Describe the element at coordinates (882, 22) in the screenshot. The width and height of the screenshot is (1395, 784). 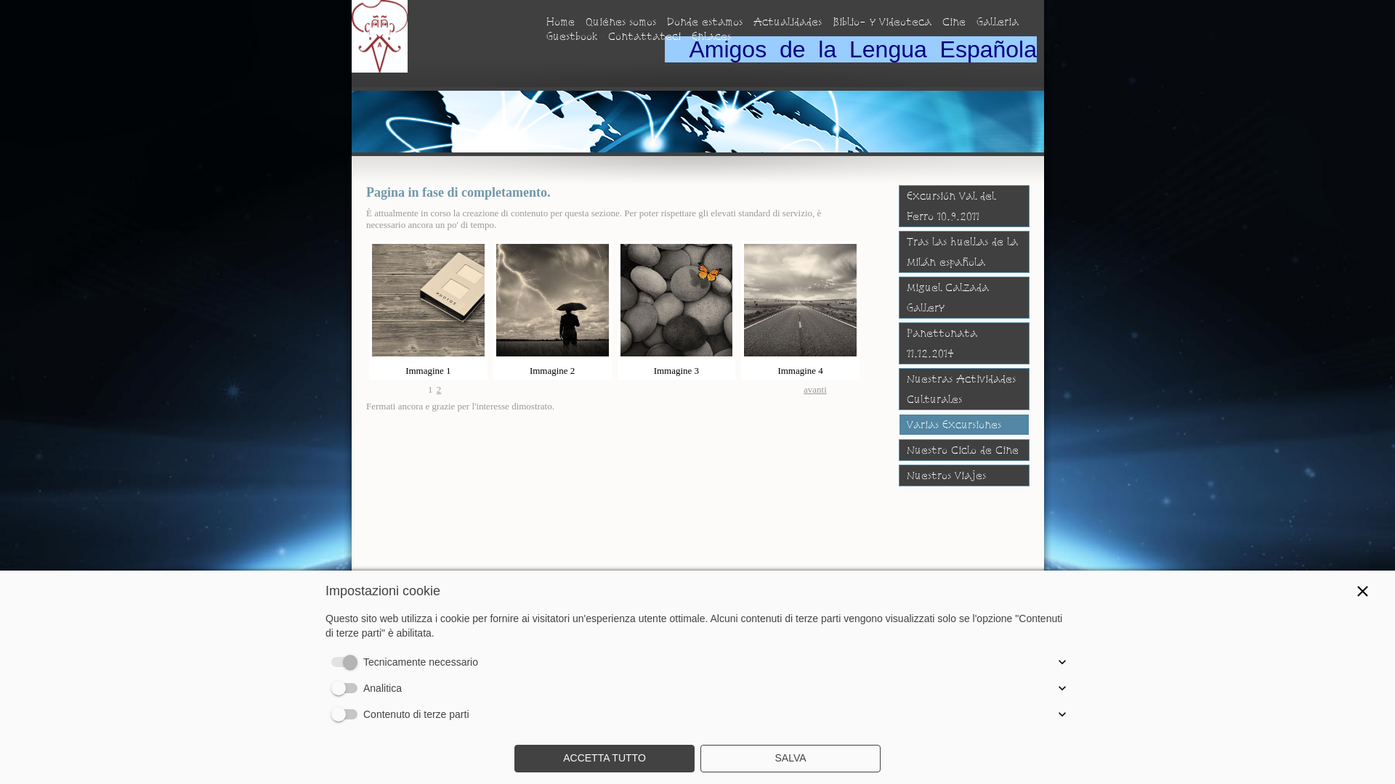
I see `Biblio- y Videoteca` at that location.